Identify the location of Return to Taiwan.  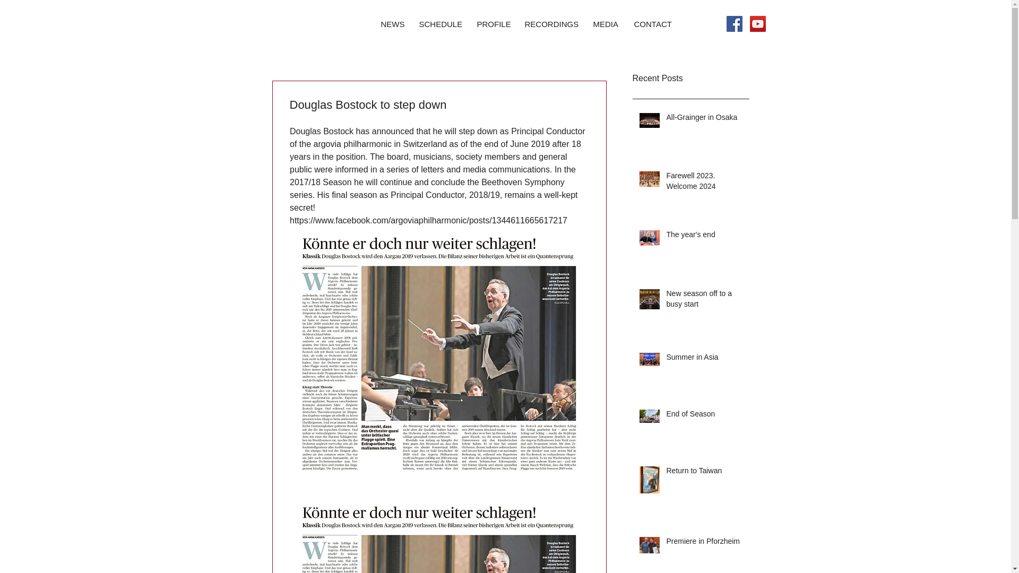
(704, 473).